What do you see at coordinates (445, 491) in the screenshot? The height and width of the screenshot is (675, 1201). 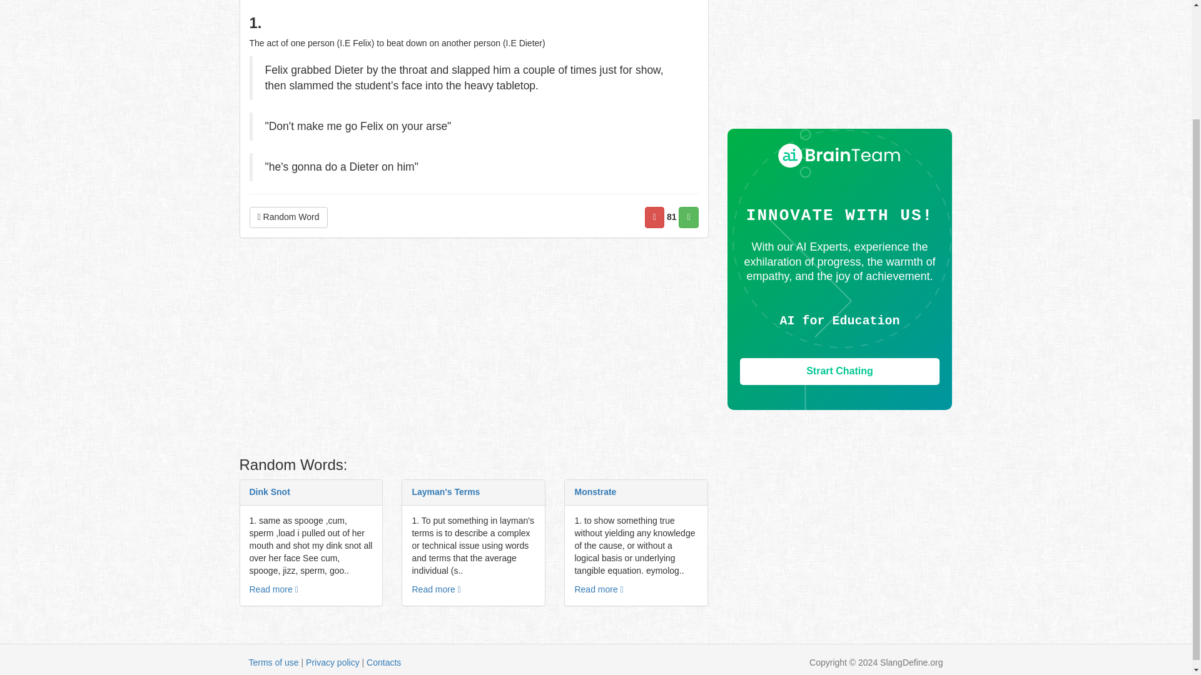 I see `Layman's Terms` at bounding box center [445, 491].